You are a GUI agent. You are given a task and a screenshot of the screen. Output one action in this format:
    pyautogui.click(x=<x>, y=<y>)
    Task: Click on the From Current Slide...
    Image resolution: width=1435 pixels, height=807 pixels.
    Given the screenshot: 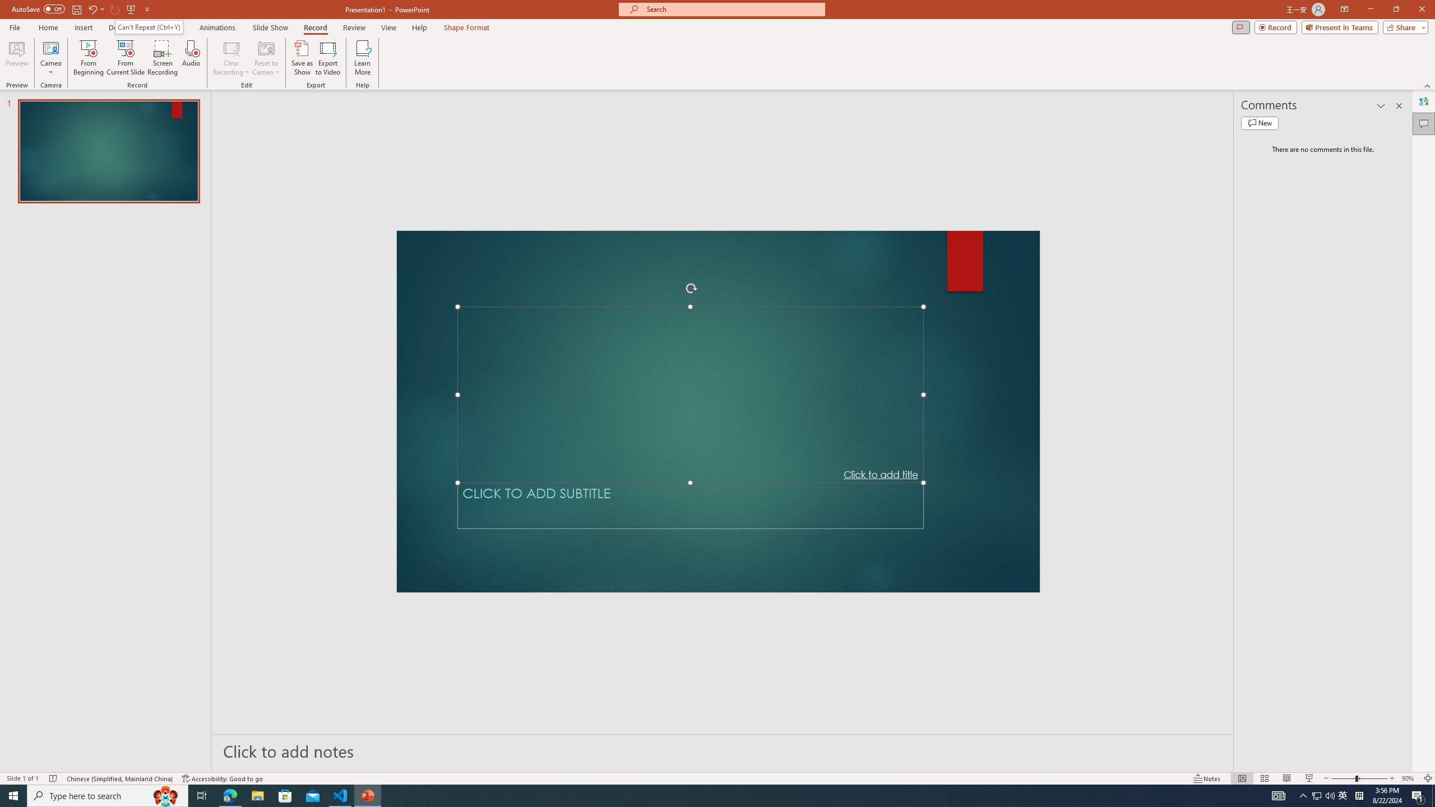 What is the action you would take?
    pyautogui.click(x=126, y=58)
    